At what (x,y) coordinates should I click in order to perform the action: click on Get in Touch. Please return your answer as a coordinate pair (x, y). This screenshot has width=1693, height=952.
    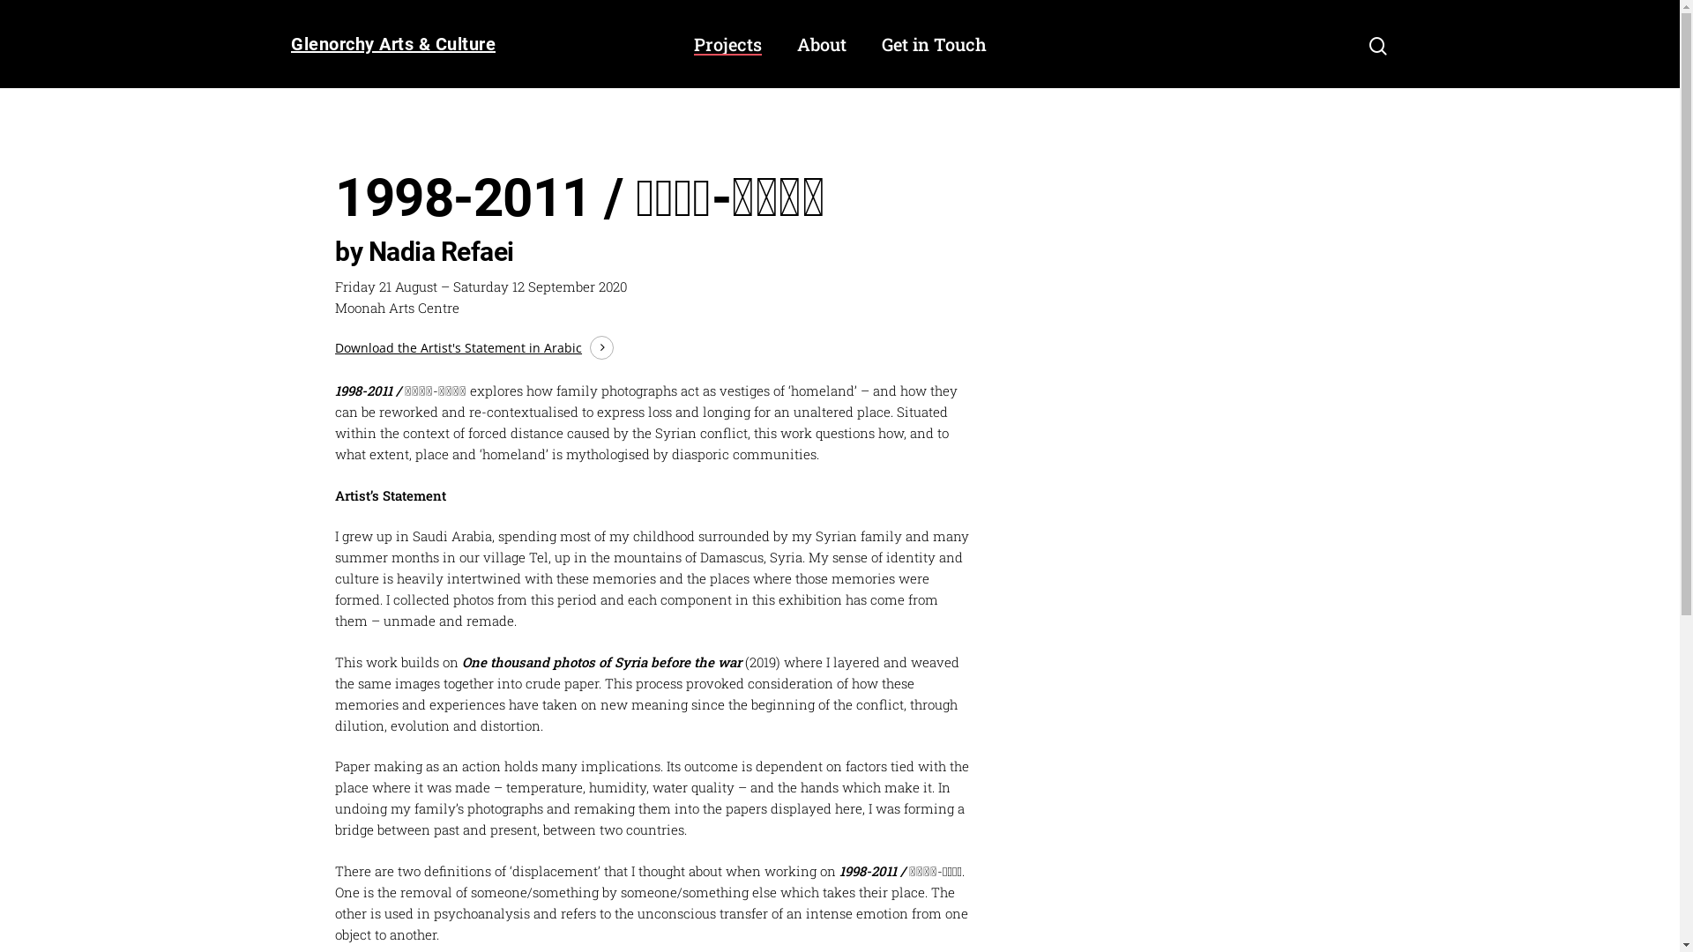
    Looking at the image, I should click on (935, 44).